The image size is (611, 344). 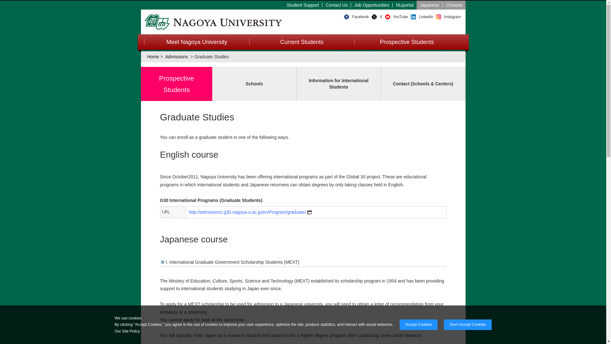 What do you see at coordinates (301, 42) in the screenshot?
I see `Current Students` at bounding box center [301, 42].